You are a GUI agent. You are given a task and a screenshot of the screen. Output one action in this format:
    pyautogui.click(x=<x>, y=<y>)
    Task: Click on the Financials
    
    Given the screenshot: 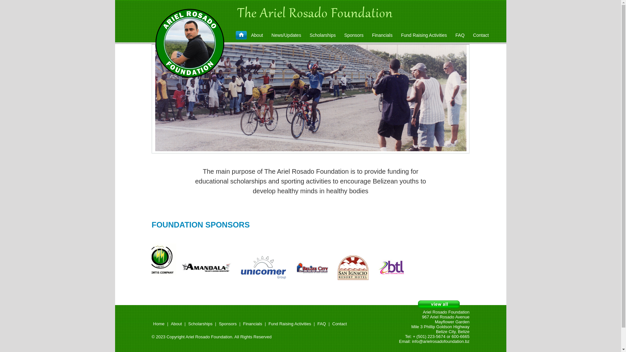 What is the action you would take?
    pyautogui.click(x=252, y=324)
    